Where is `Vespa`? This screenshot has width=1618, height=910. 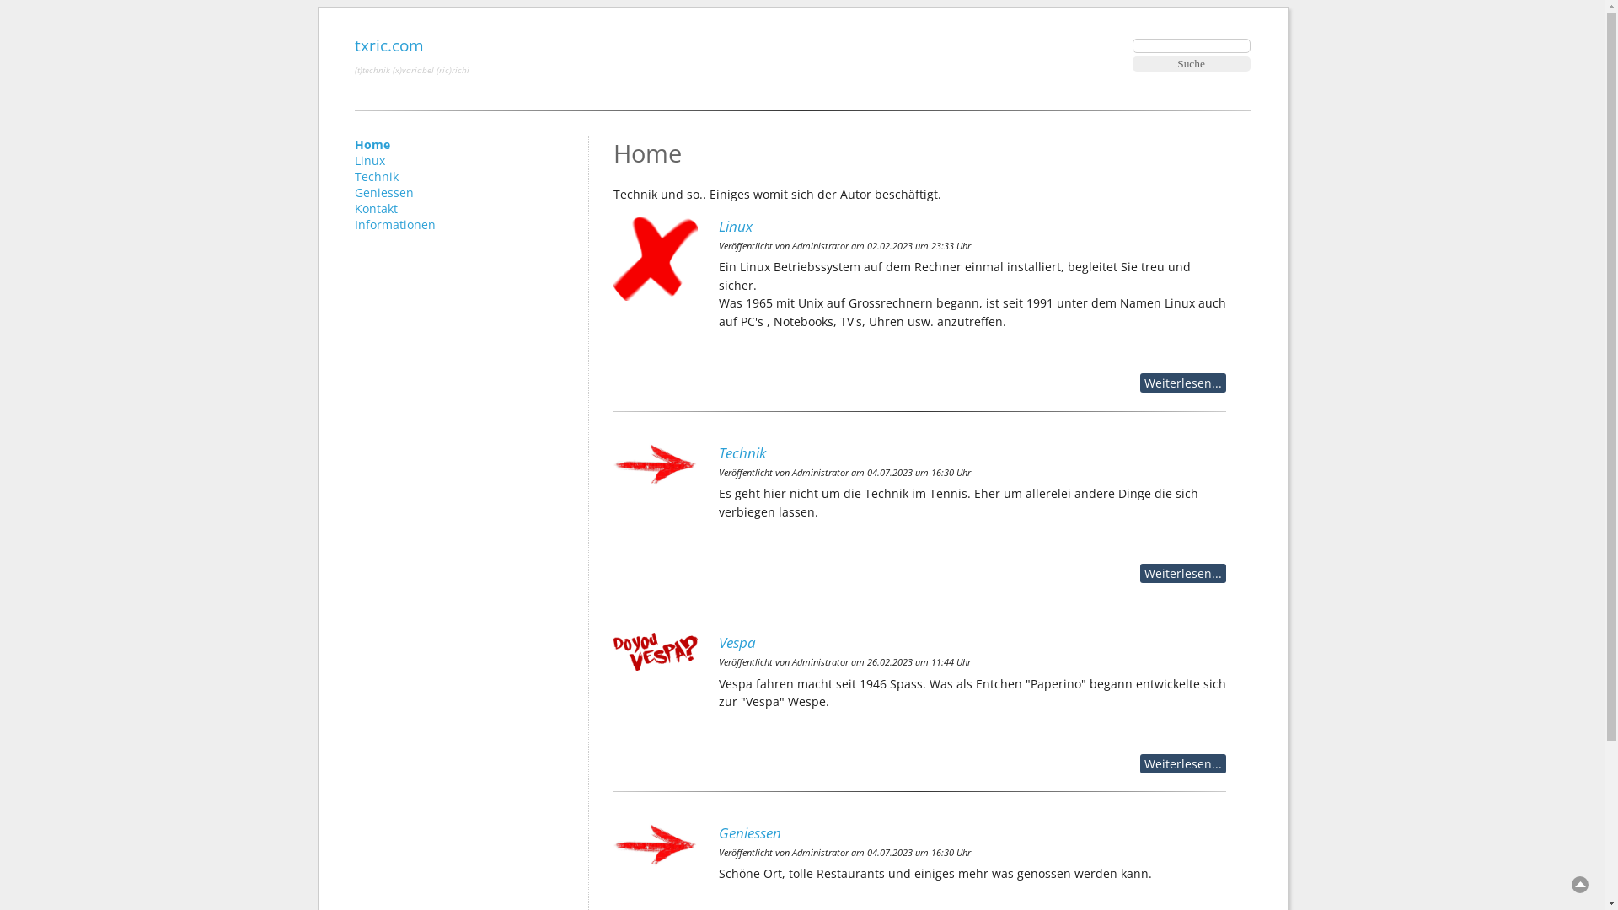
Vespa is located at coordinates (972, 642).